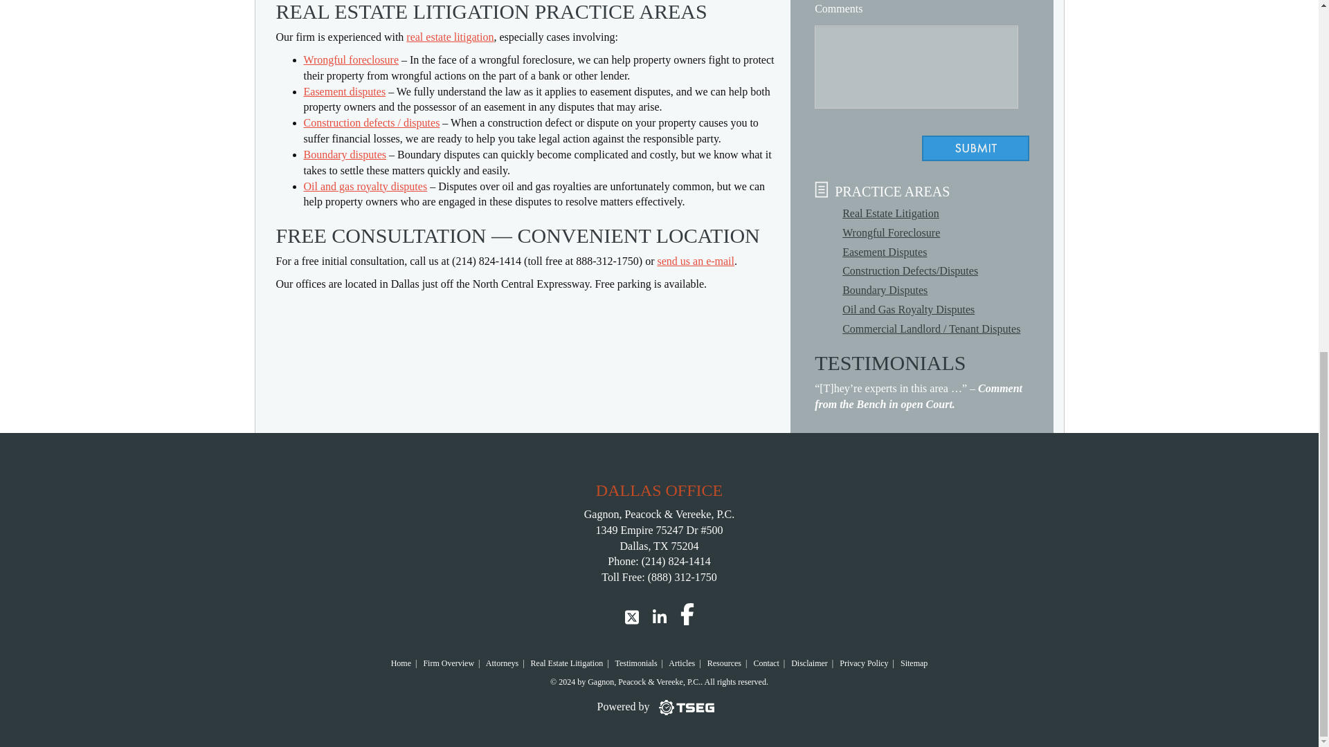 This screenshot has width=1329, height=747. What do you see at coordinates (885, 290) in the screenshot?
I see `Boundary Disputes` at bounding box center [885, 290].